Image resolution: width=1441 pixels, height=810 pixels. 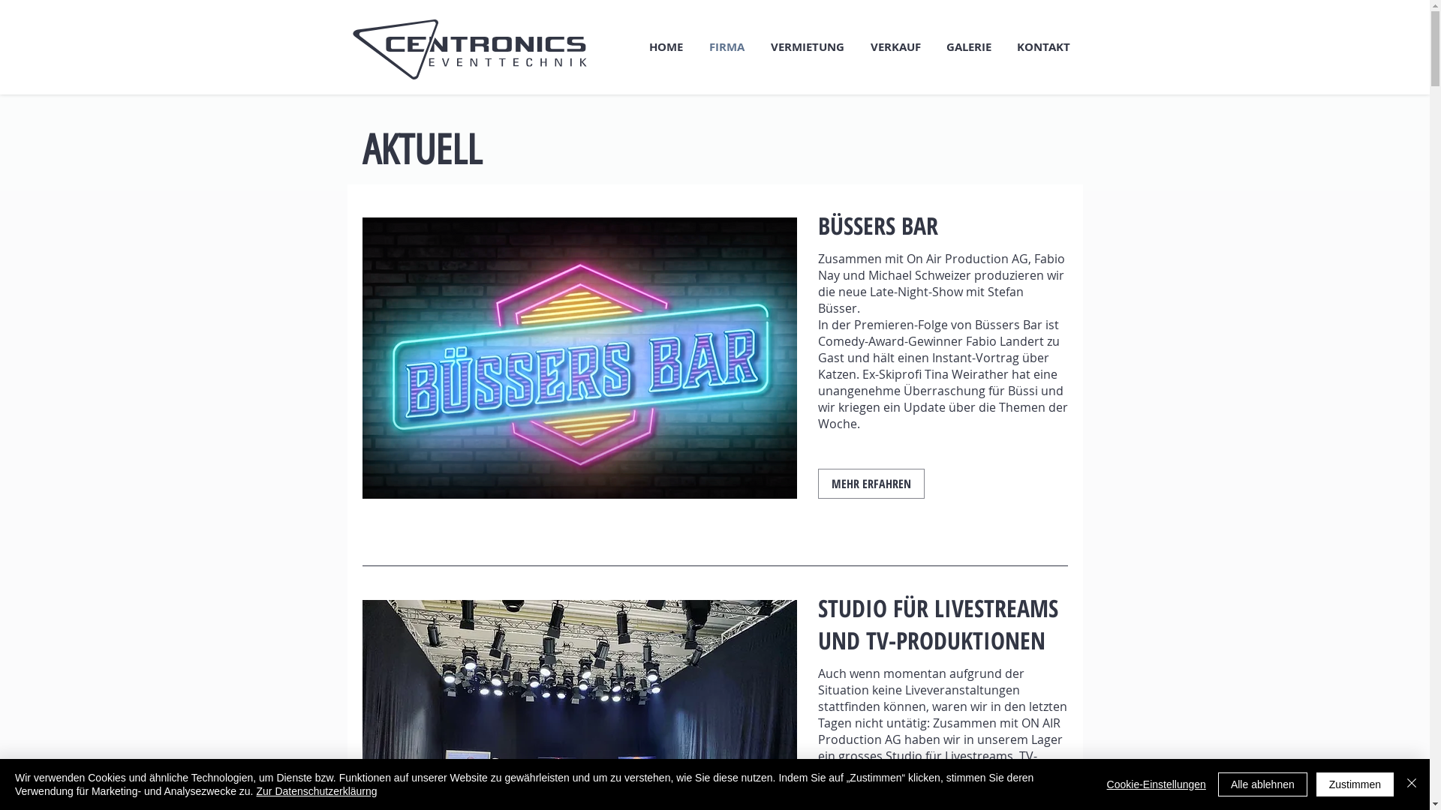 What do you see at coordinates (895, 47) in the screenshot?
I see `VERKAUF` at bounding box center [895, 47].